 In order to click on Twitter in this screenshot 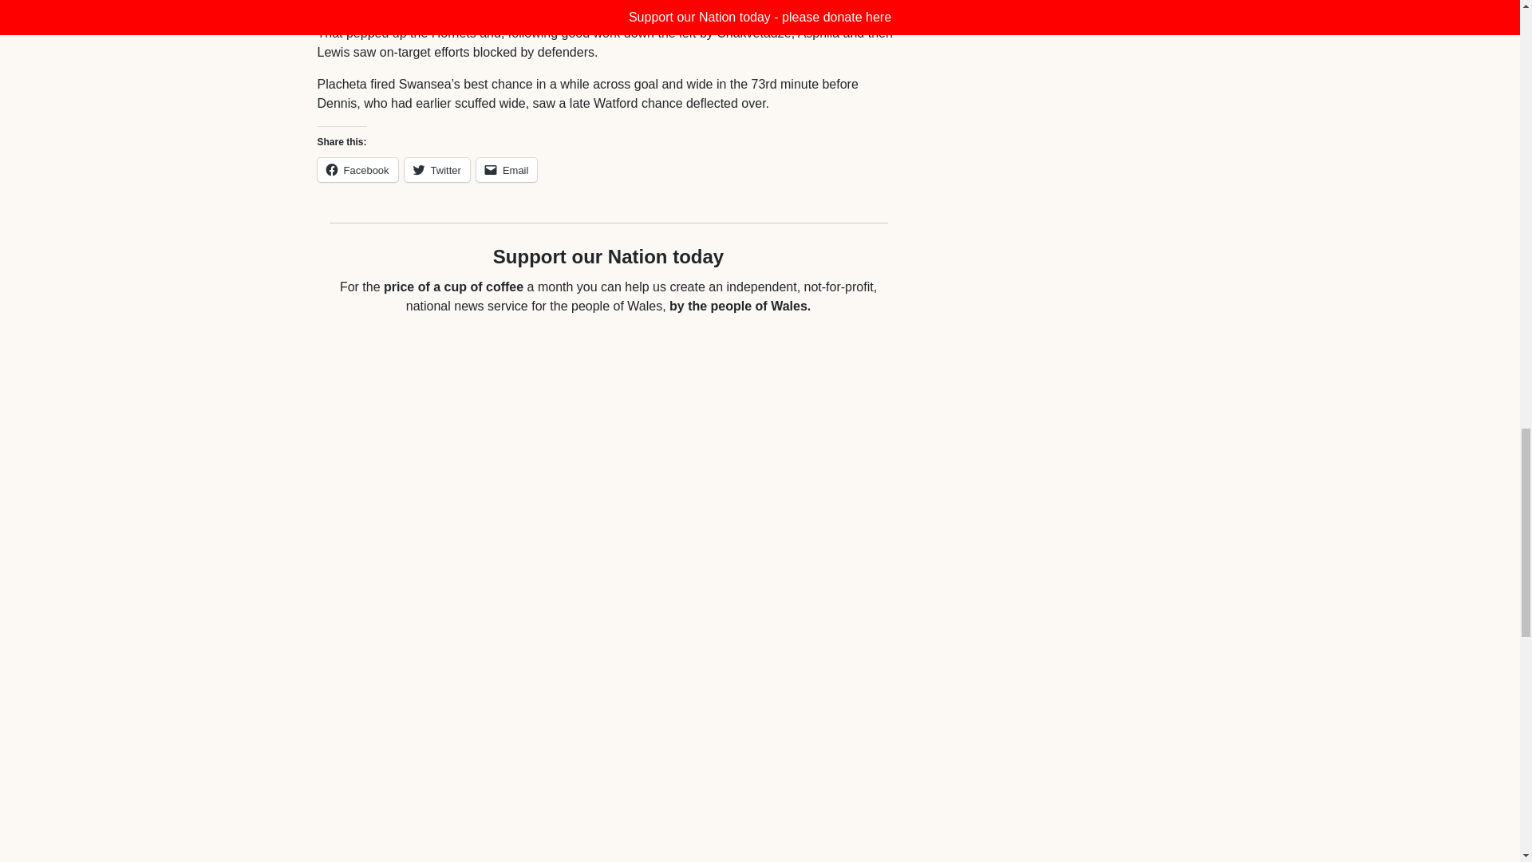, I will do `click(437, 169)`.